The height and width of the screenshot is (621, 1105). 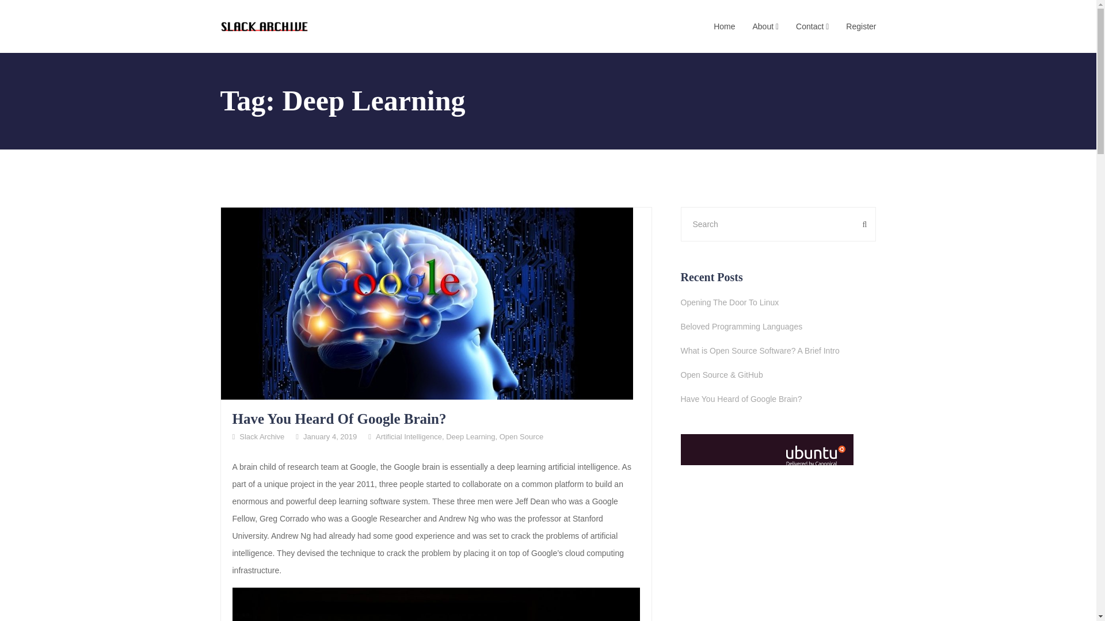 I want to click on Deep Learning, so click(x=471, y=436).